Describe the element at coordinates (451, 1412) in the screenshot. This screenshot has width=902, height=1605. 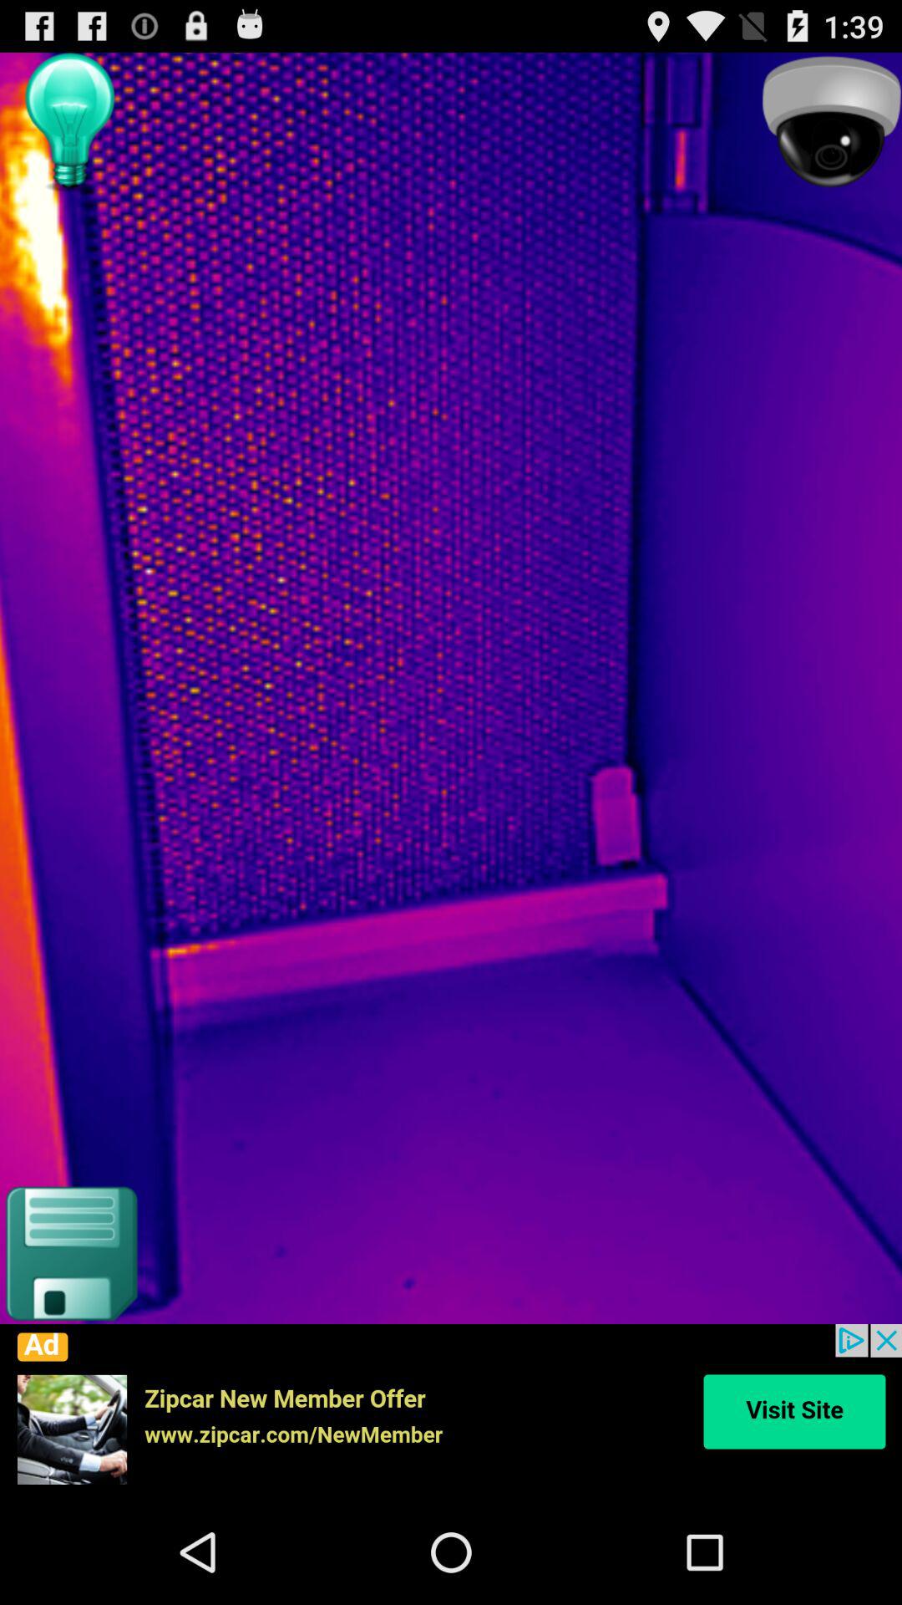
I see `go to add` at that location.